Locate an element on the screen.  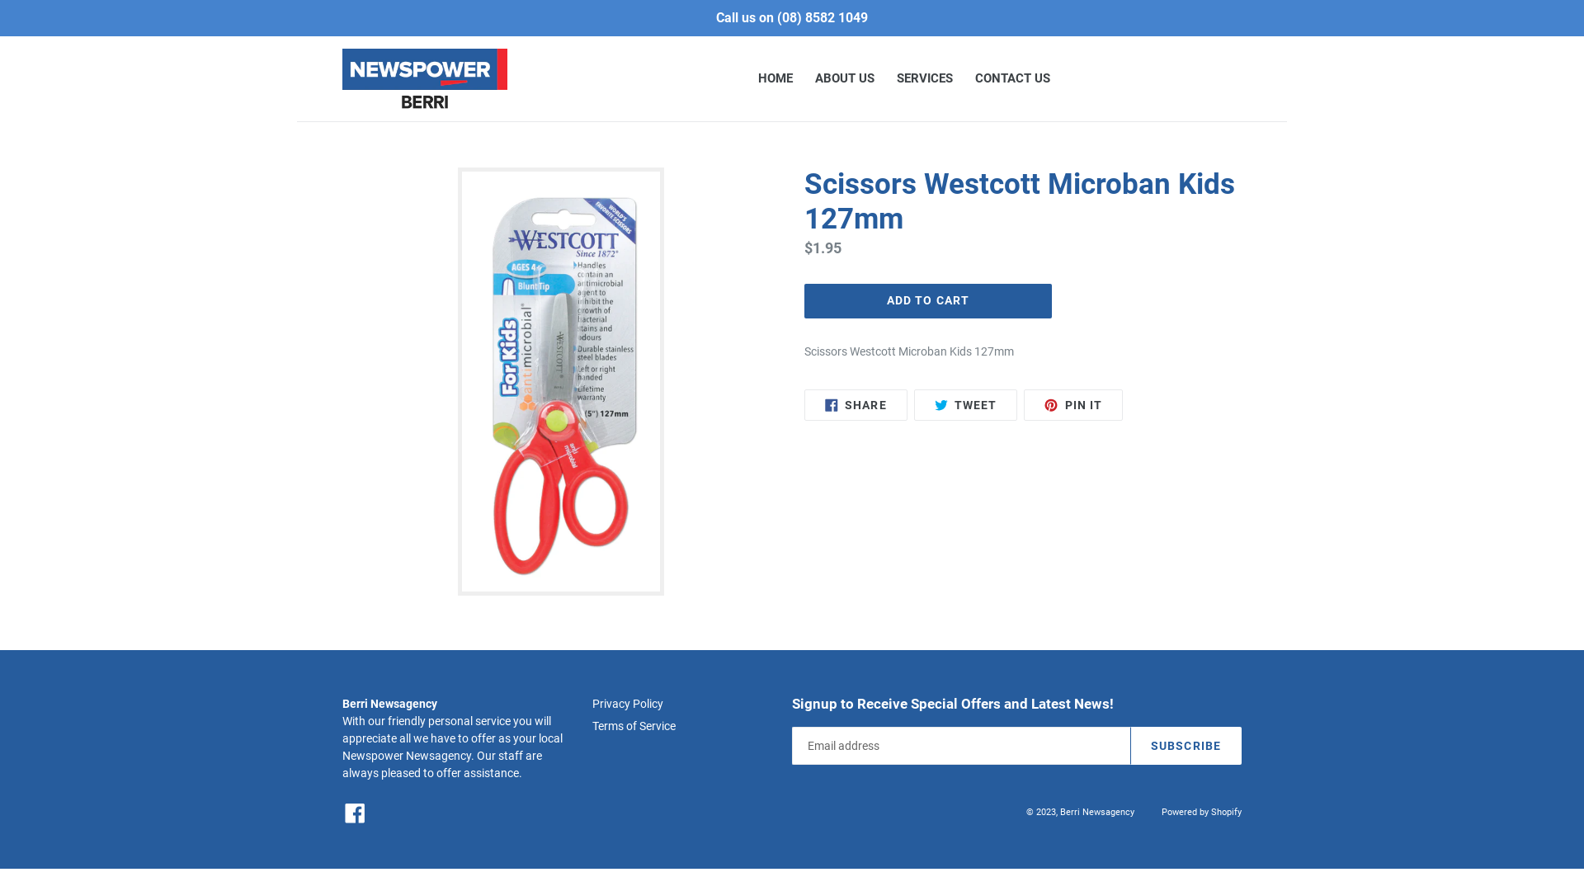
SHARE
SHARE ON FACEBOOK is located at coordinates (856, 405).